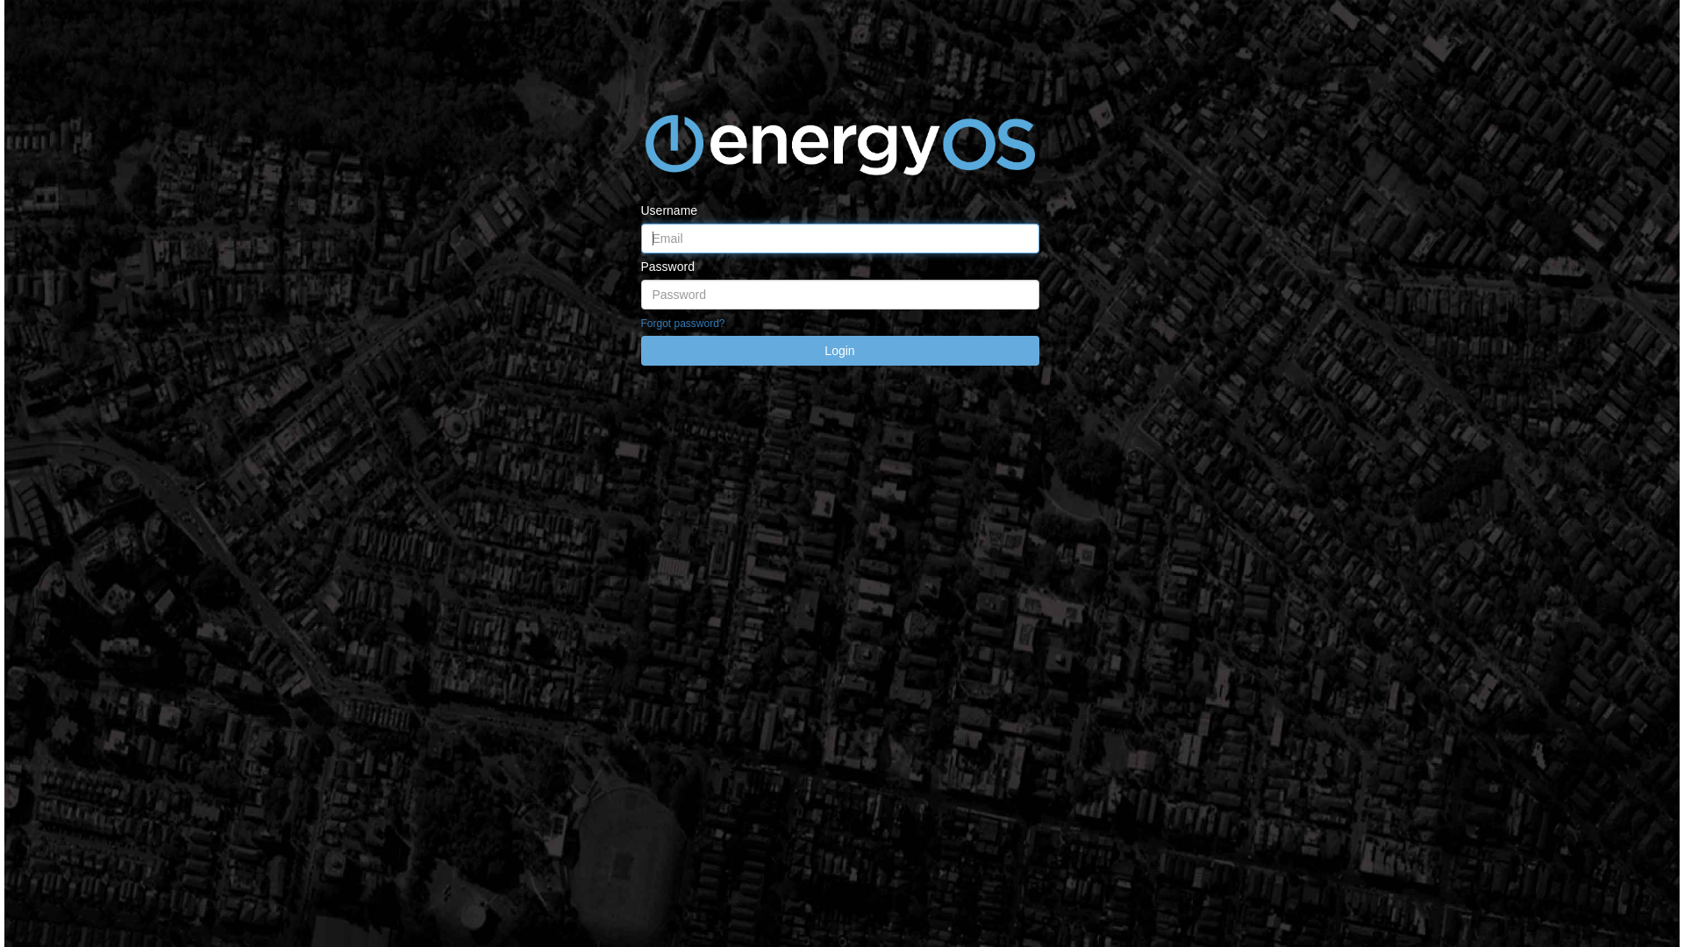 Image resolution: width=1684 pixels, height=947 pixels. Describe the element at coordinates (682, 324) in the screenshot. I see `Forgot password?` at that location.